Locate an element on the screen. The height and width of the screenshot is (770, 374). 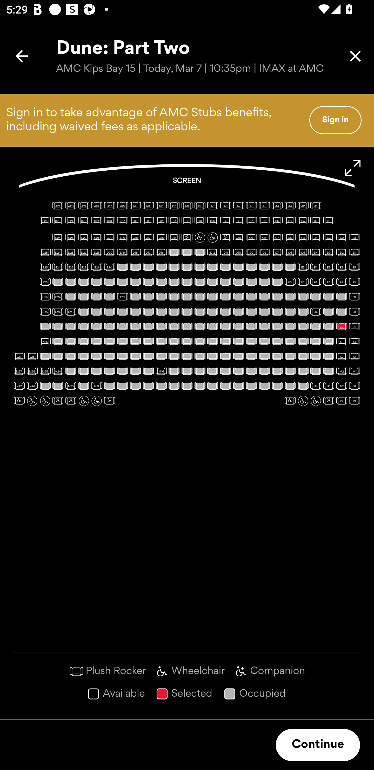
L2, Regular seat, available is located at coordinates (342, 356).